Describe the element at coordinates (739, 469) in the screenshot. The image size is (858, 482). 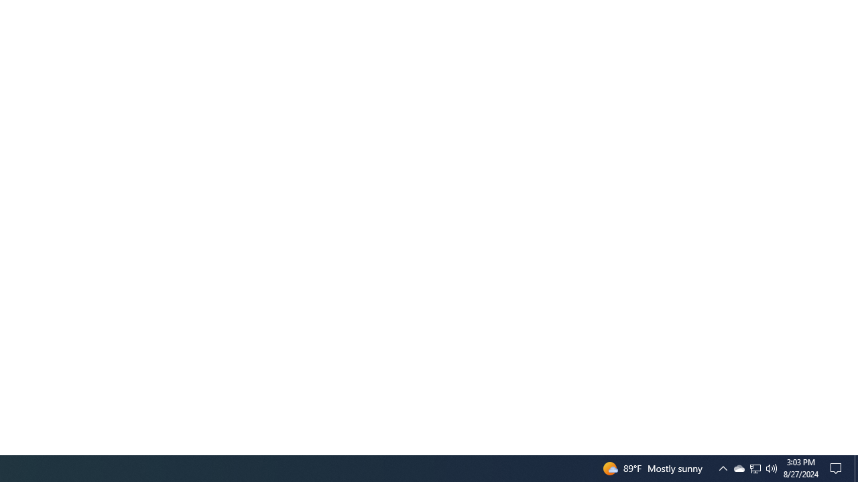
I see `User Promoted Notification Area` at that location.